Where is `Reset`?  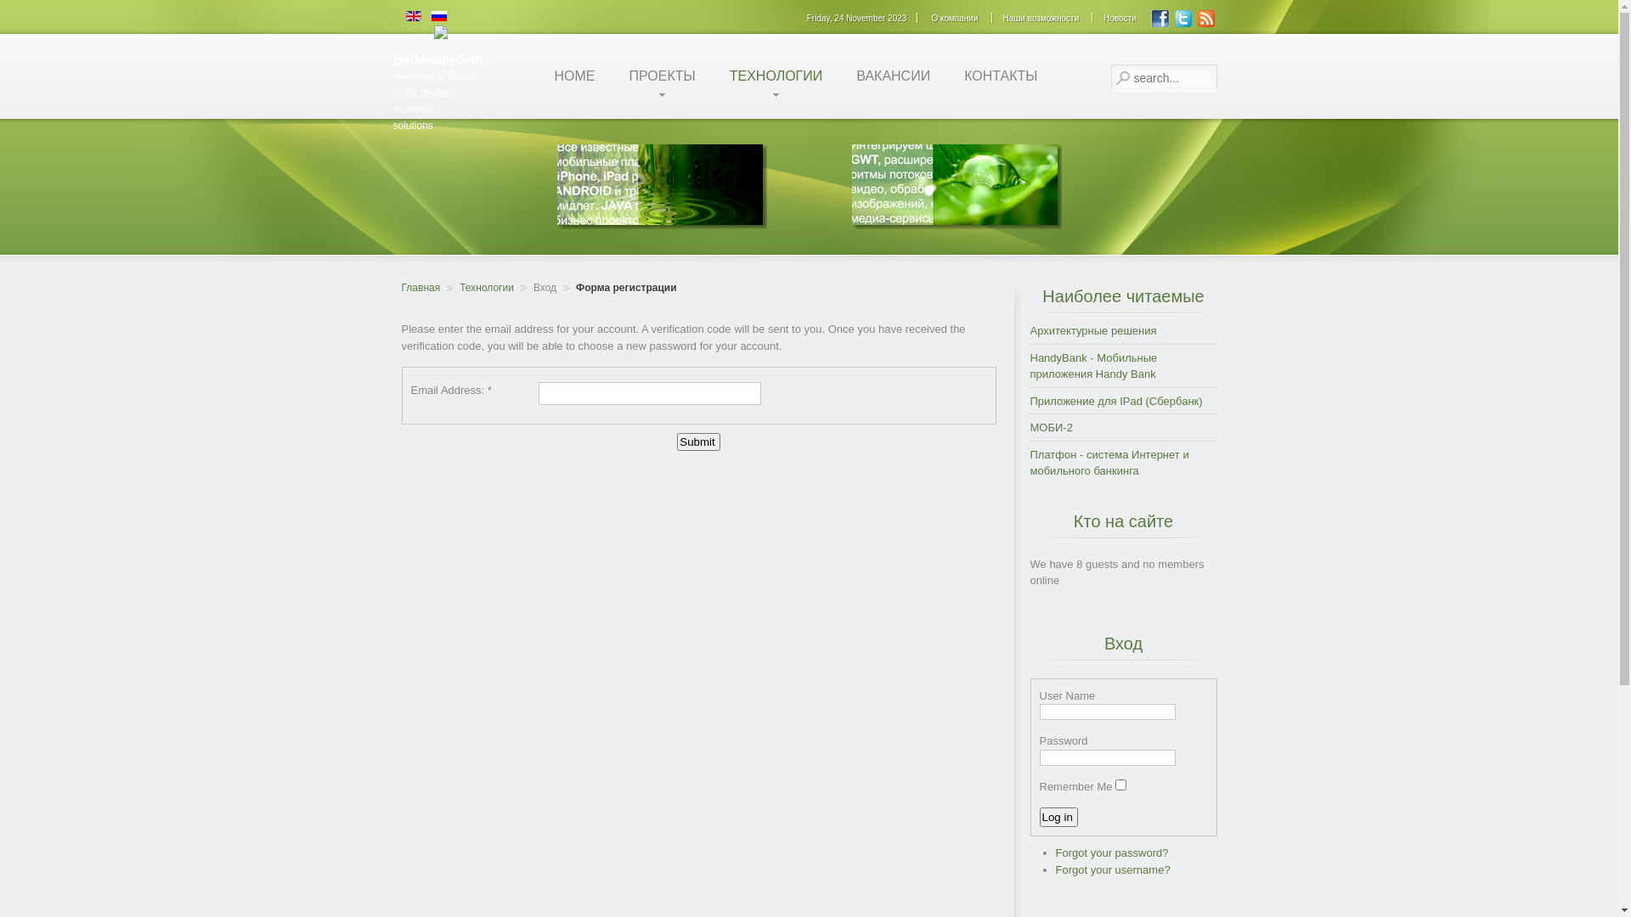
Reset is located at coordinates (9, 14).